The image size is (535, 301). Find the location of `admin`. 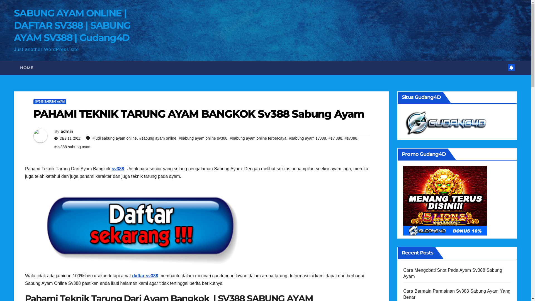

admin is located at coordinates (67, 131).